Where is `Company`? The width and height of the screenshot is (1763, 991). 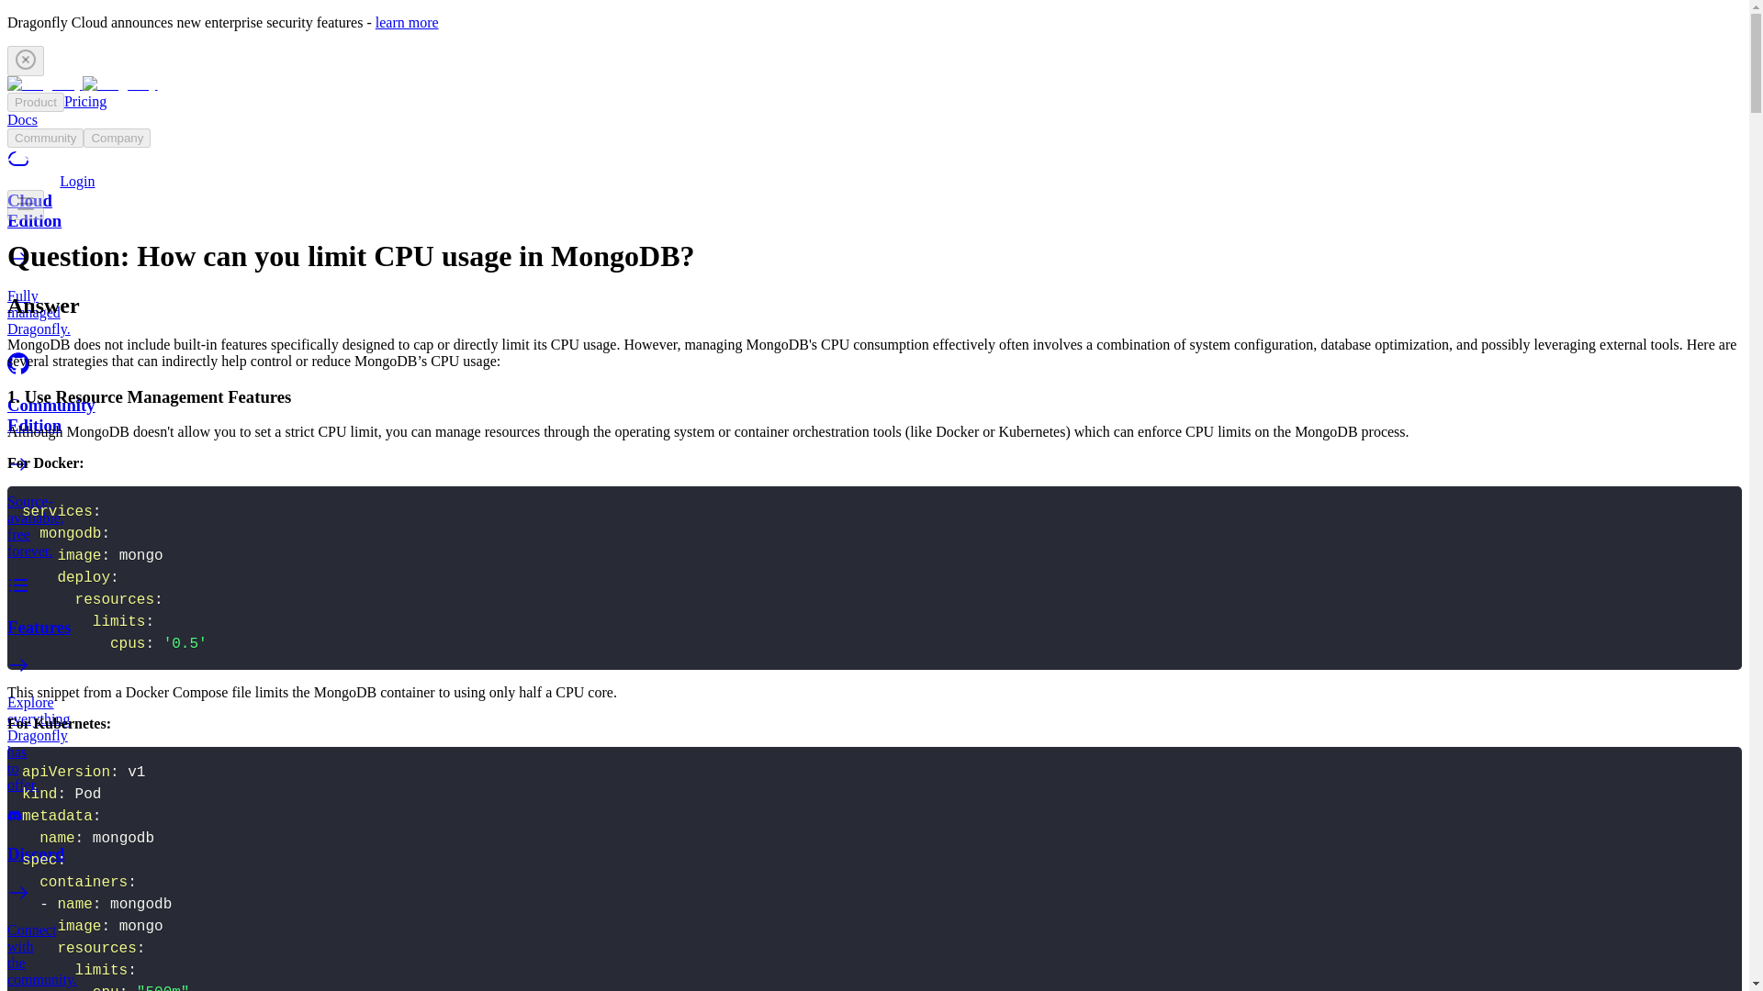 Company is located at coordinates (116, 138).